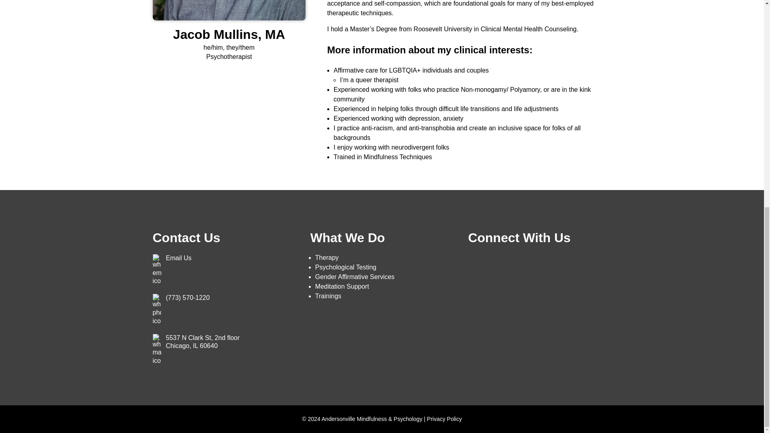  I want to click on Privacy Policy, so click(326, 257).